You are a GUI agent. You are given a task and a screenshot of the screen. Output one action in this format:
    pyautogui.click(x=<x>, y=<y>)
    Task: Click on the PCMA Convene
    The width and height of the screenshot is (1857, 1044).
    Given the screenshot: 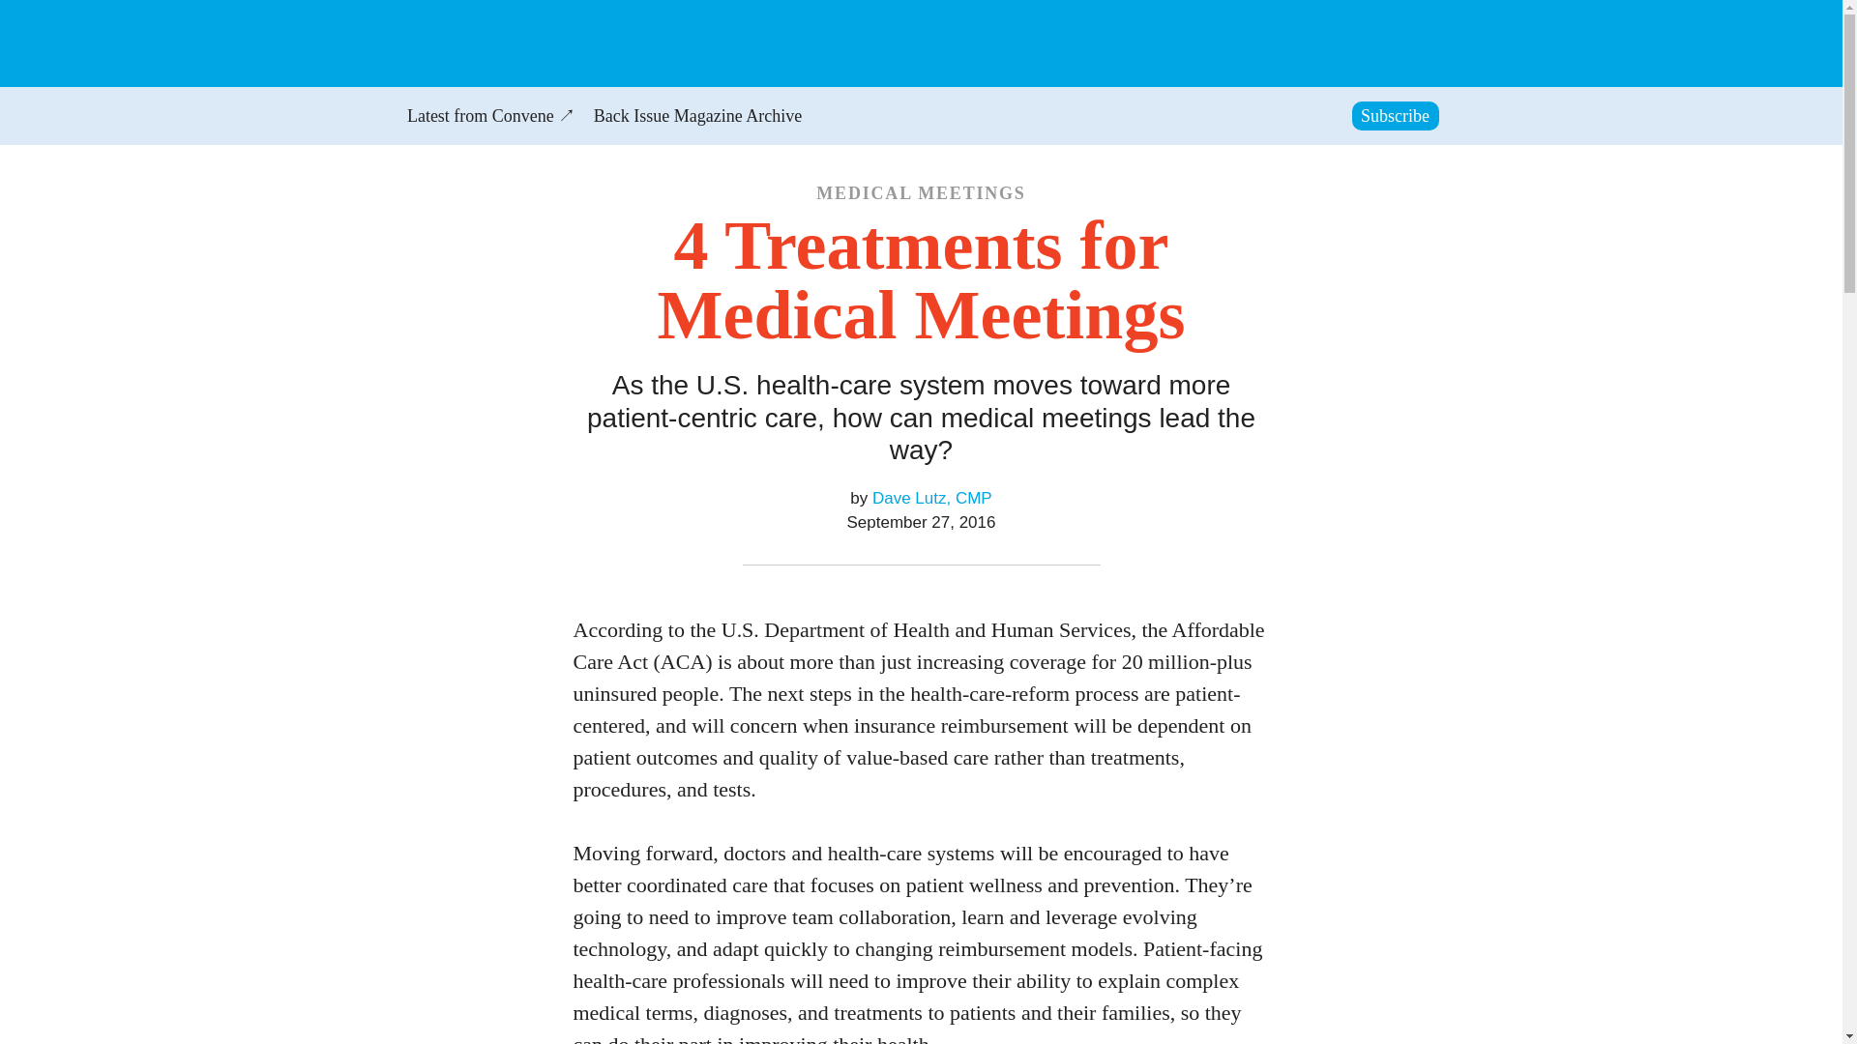 What is the action you would take?
    pyautogui.click(x=511, y=48)
    